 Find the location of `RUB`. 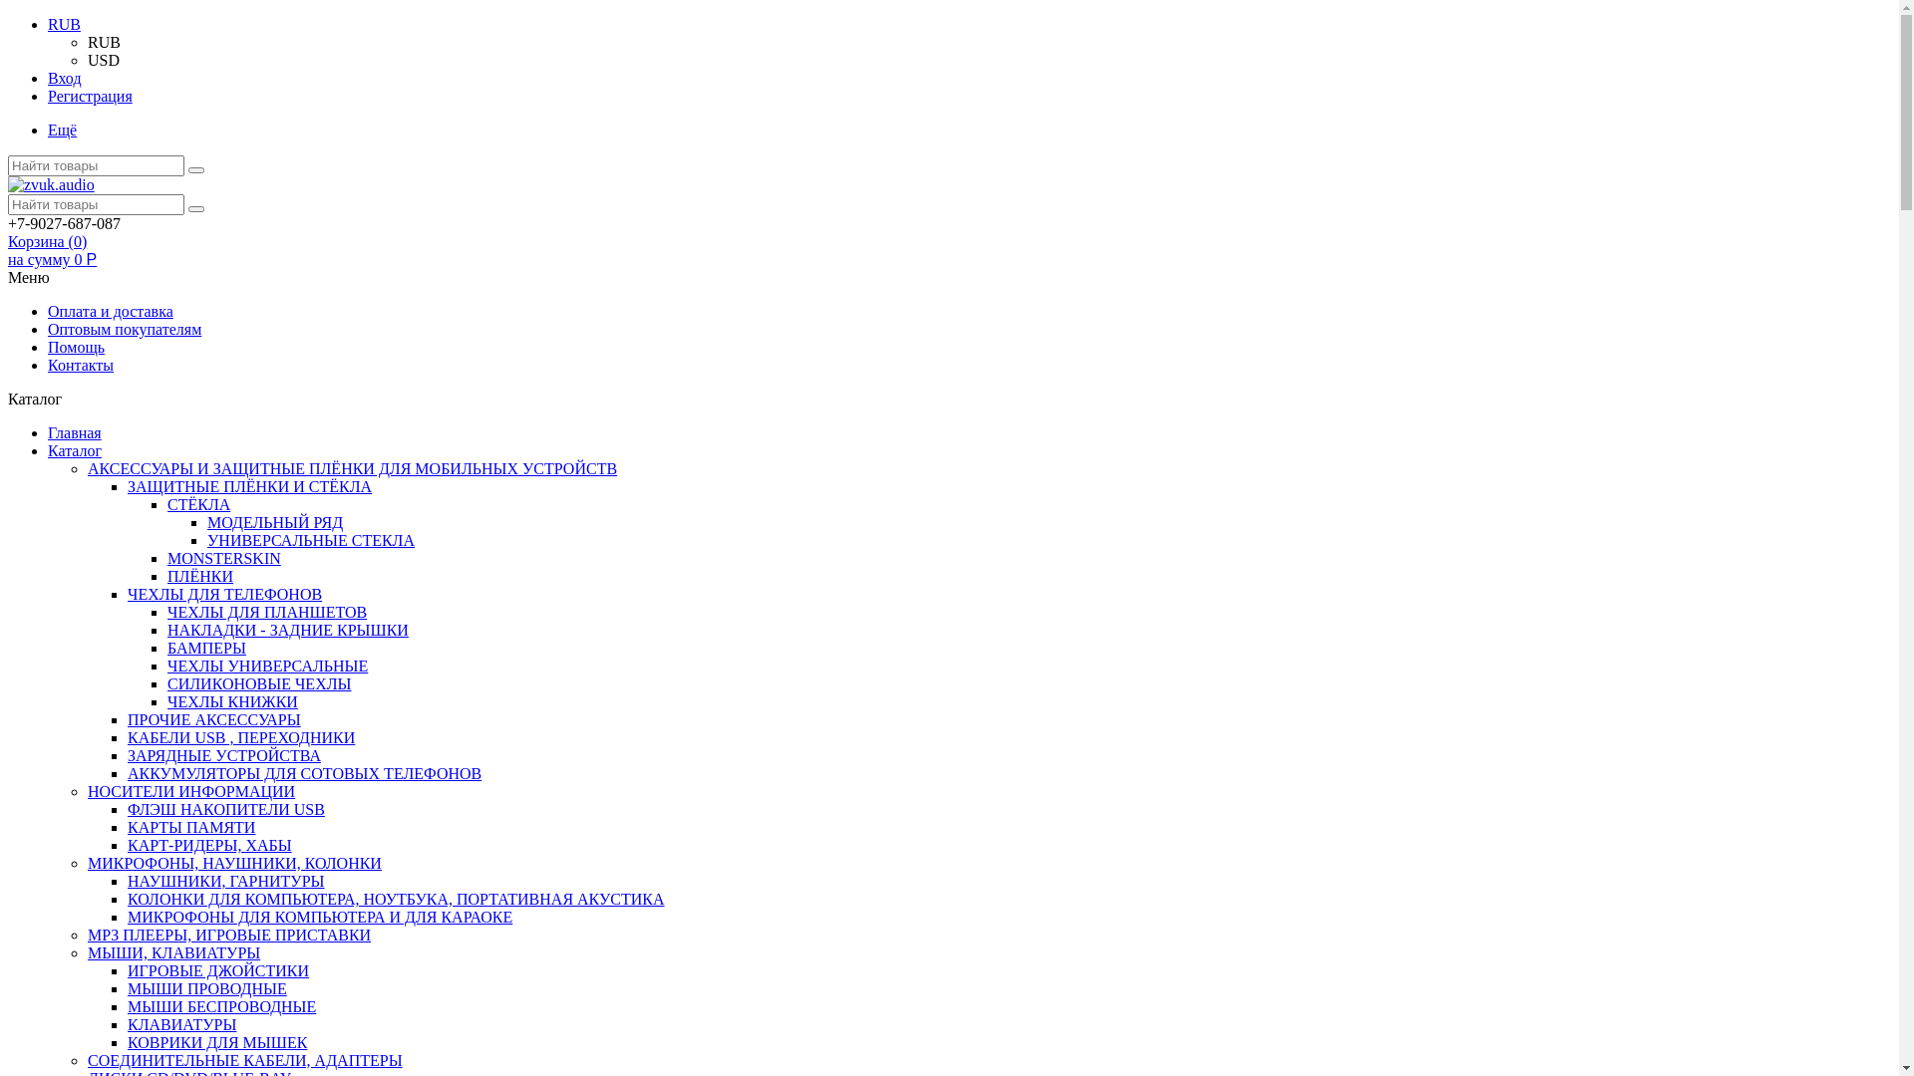

RUB is located at coordinates (64, 24).